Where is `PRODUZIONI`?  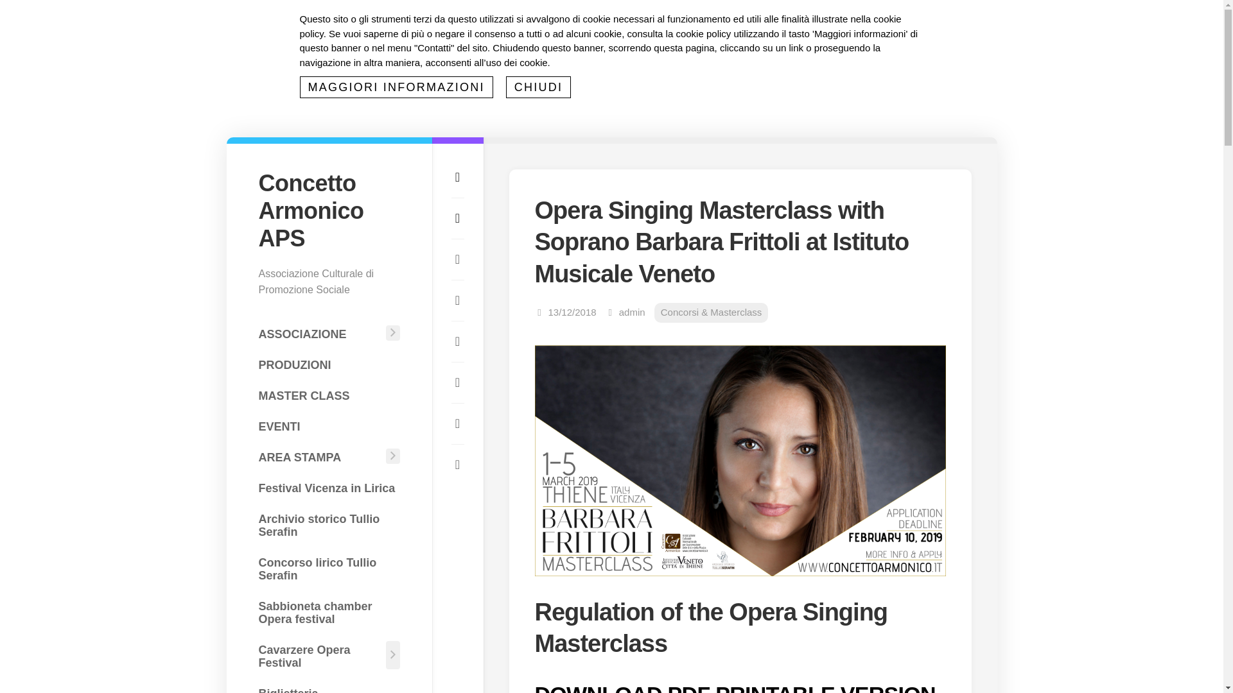 PRODUZIONI is located at coordinates (329, 364).